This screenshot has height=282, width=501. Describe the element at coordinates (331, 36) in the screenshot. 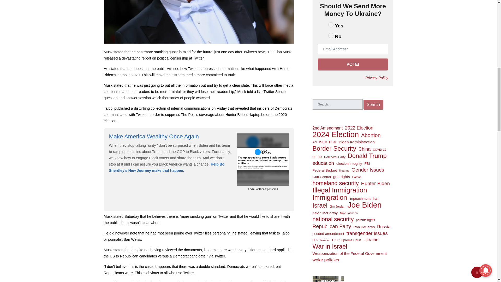

I see `No` at that location.